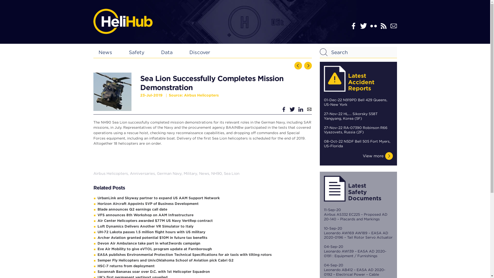 This screenshot has width=494, height=278. Describe the element at coordinates (136, 52) in the screenshot. I see `Safety` at that location.